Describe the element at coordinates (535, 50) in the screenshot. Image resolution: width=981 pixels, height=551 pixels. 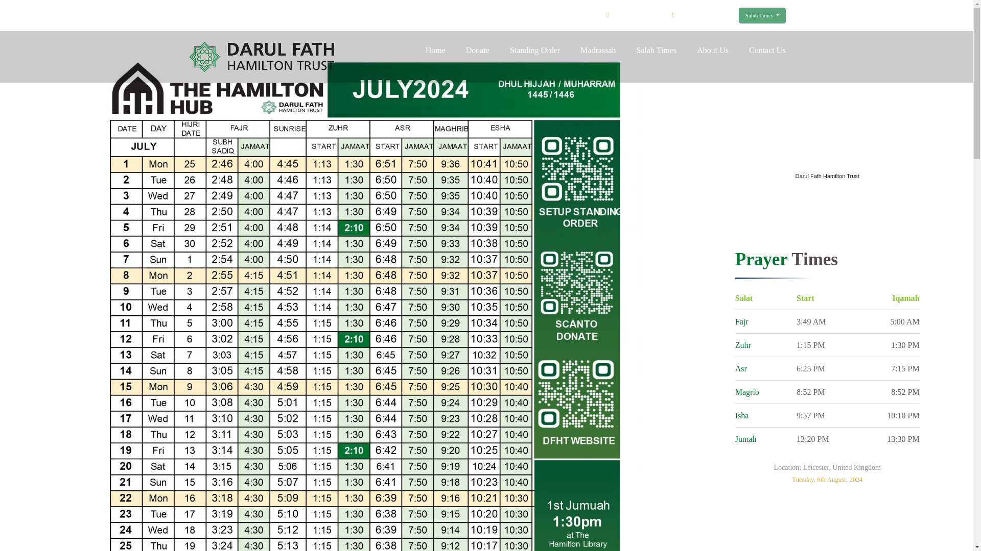
I see `Standing Order` at that location.